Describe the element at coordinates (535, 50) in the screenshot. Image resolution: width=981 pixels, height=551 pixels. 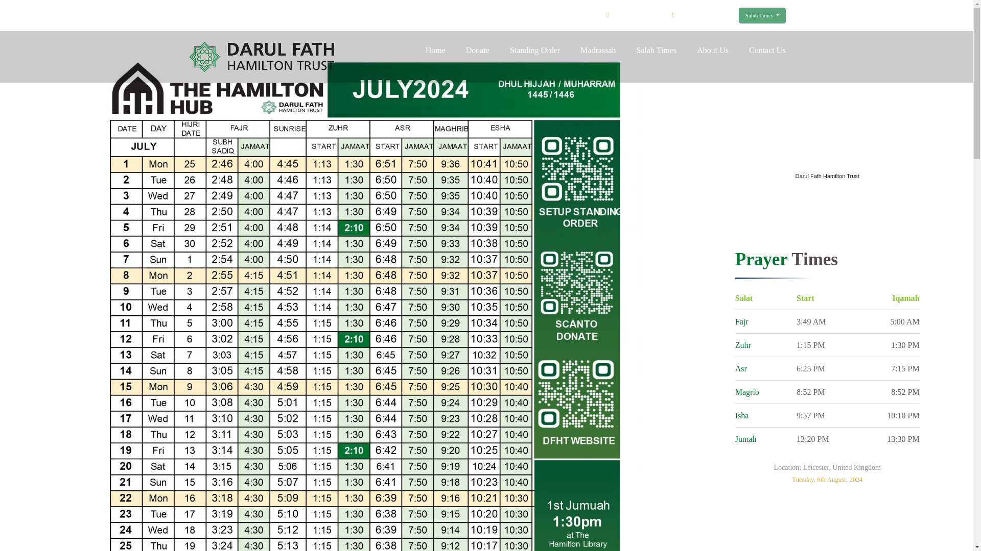
I see `Standing Order` at that location.